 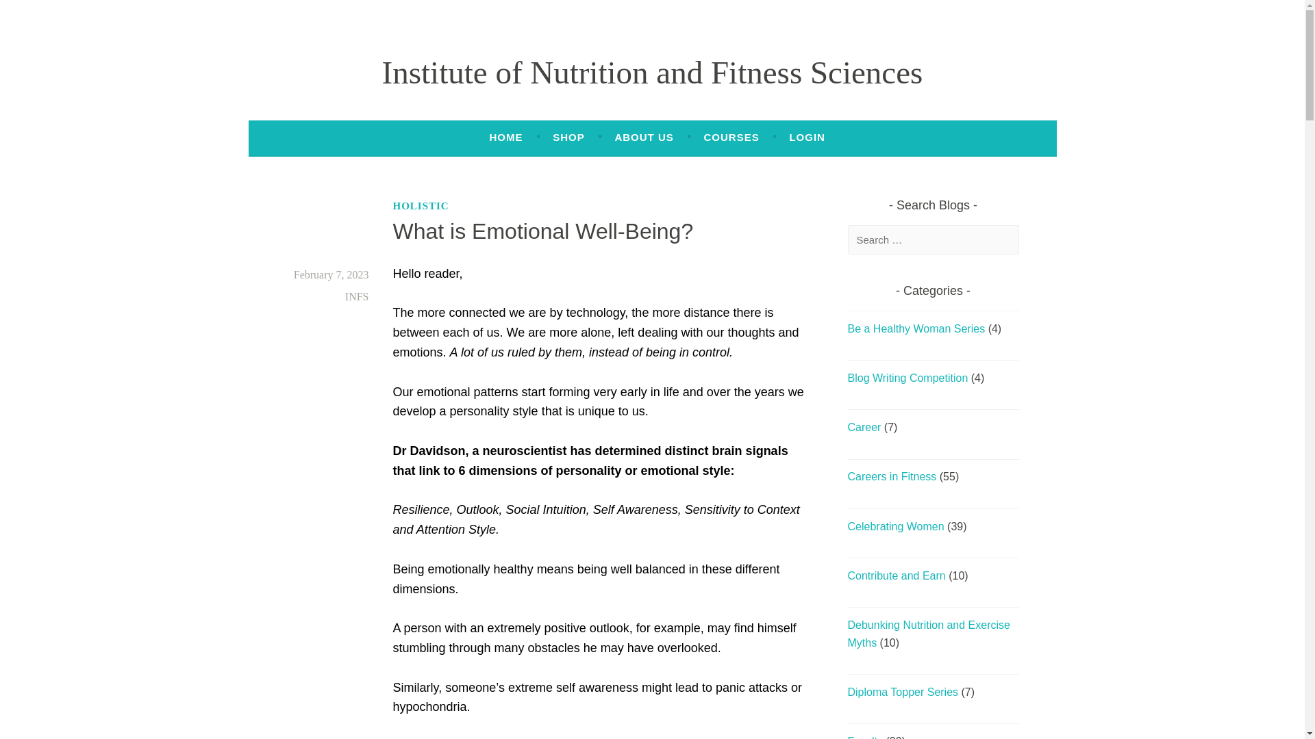 What do you see at coordinates (892, 476) in the screenshot?
I see `Careers in Fitness` at bounding box center [892, 476].